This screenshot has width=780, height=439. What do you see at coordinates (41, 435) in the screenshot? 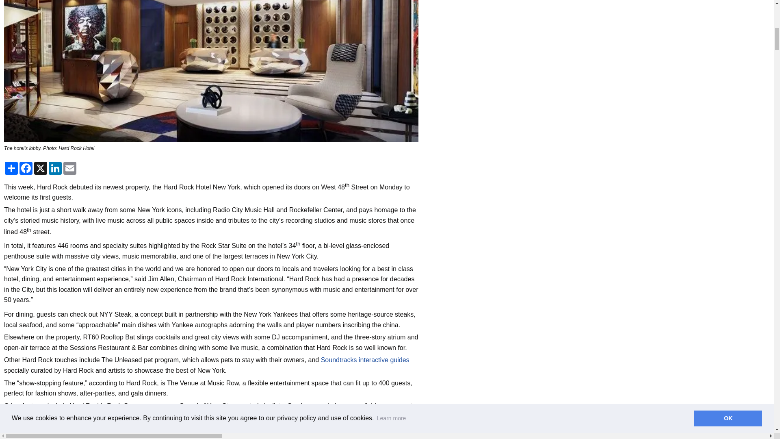
I see `X` at bounding box center [41, 435].